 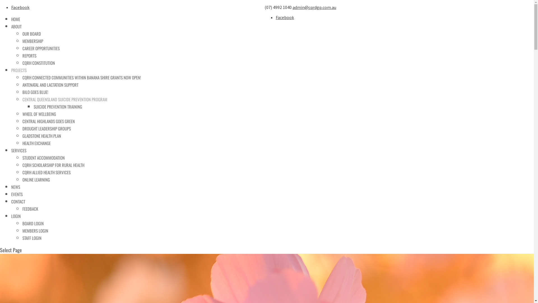 I want to click on ABOUT, so click(x=16, y=26).